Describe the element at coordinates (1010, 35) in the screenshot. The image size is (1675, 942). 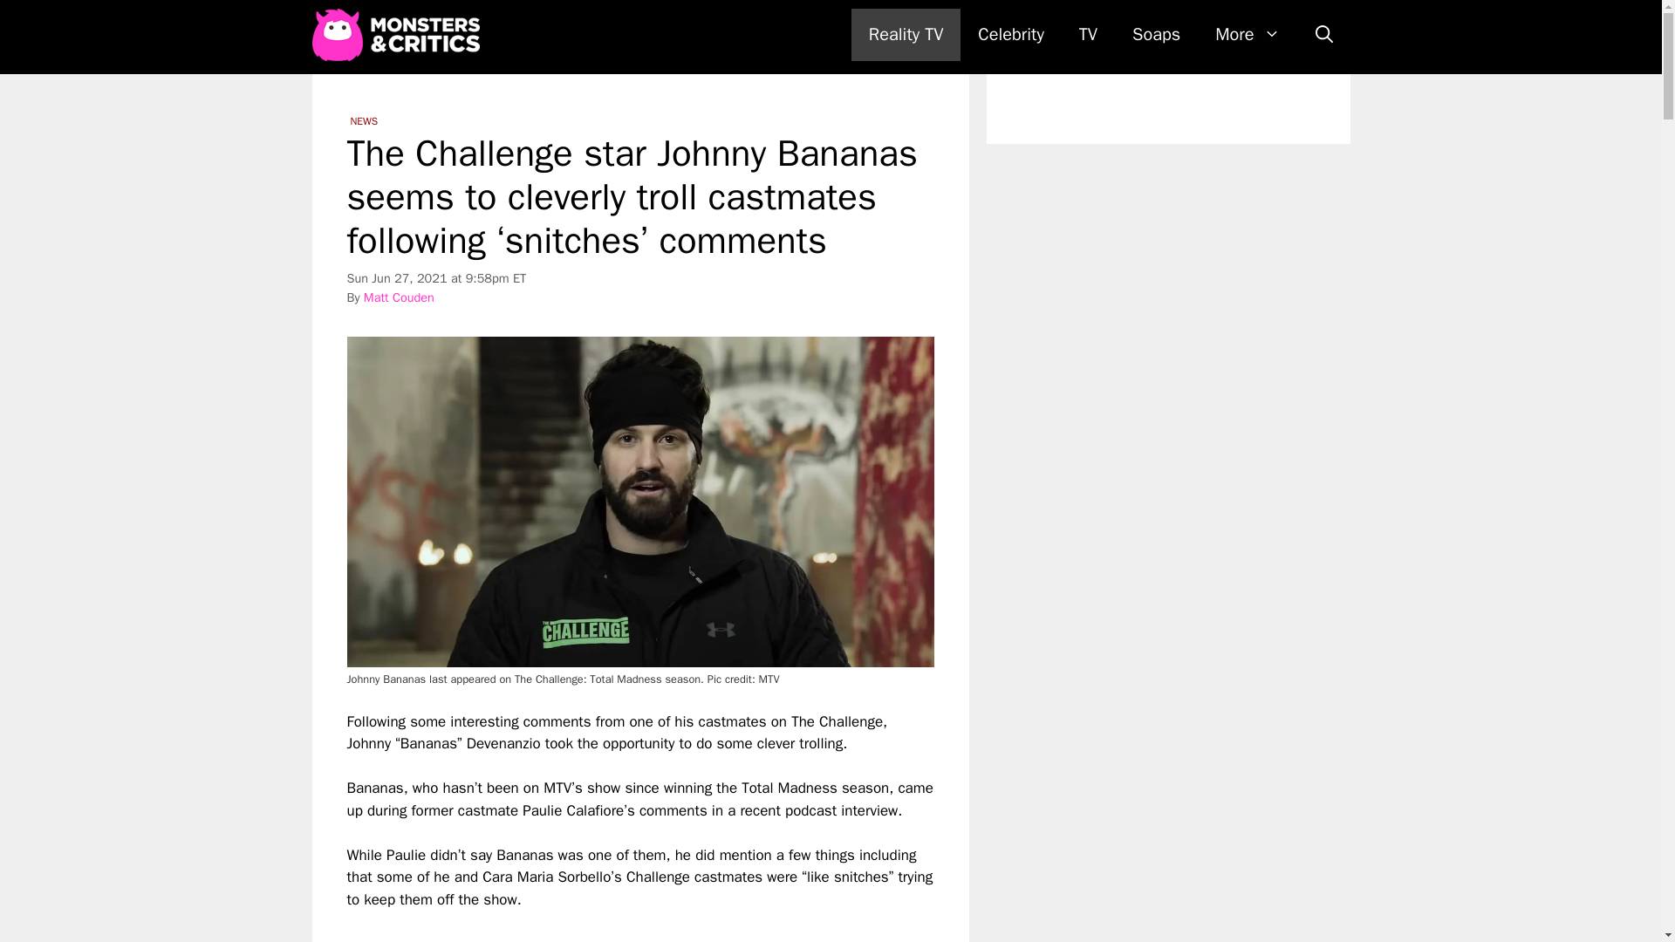
I see `Celebrity` at that location.